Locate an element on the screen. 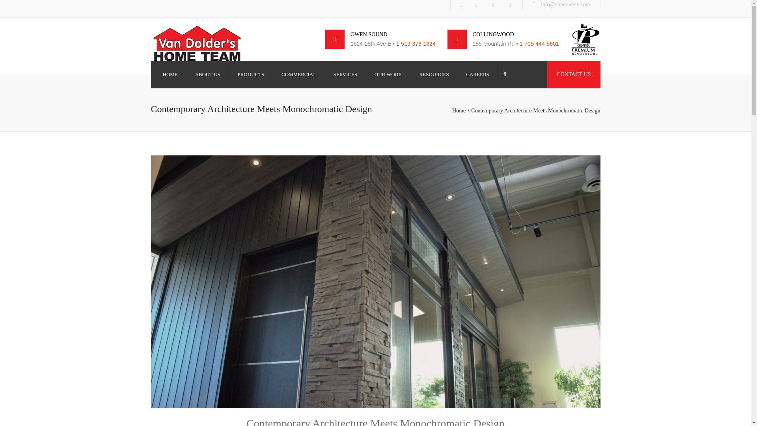 This screenshot has height=426, width=757. CAREERS is located at coordinates (477, 74).